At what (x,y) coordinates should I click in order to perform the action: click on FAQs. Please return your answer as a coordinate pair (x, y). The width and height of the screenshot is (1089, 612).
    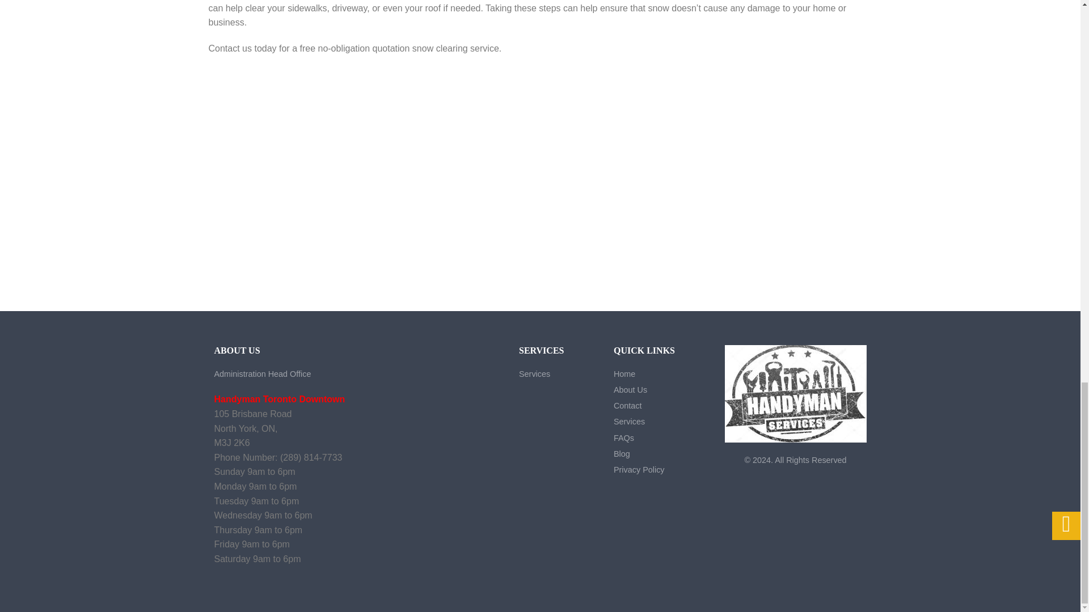
    Looking at the image, I should click on (624, 437).